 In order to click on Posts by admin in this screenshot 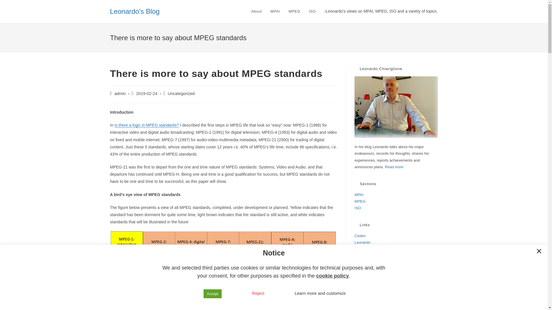, I will do `click(120, 93)`.